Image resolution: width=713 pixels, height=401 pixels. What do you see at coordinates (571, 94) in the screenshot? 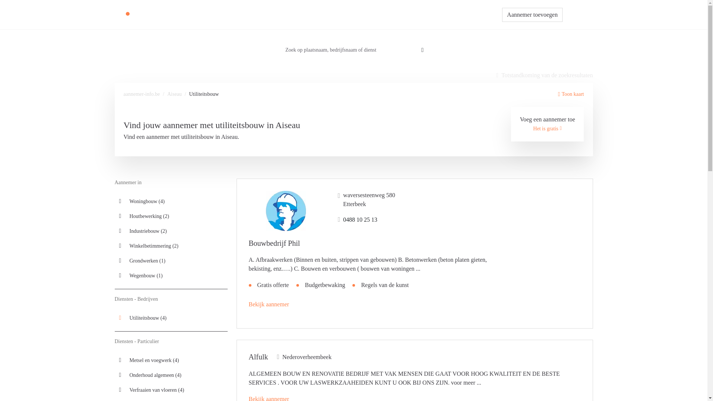
I see `Toon kaart` at bounding box center [571, 94].